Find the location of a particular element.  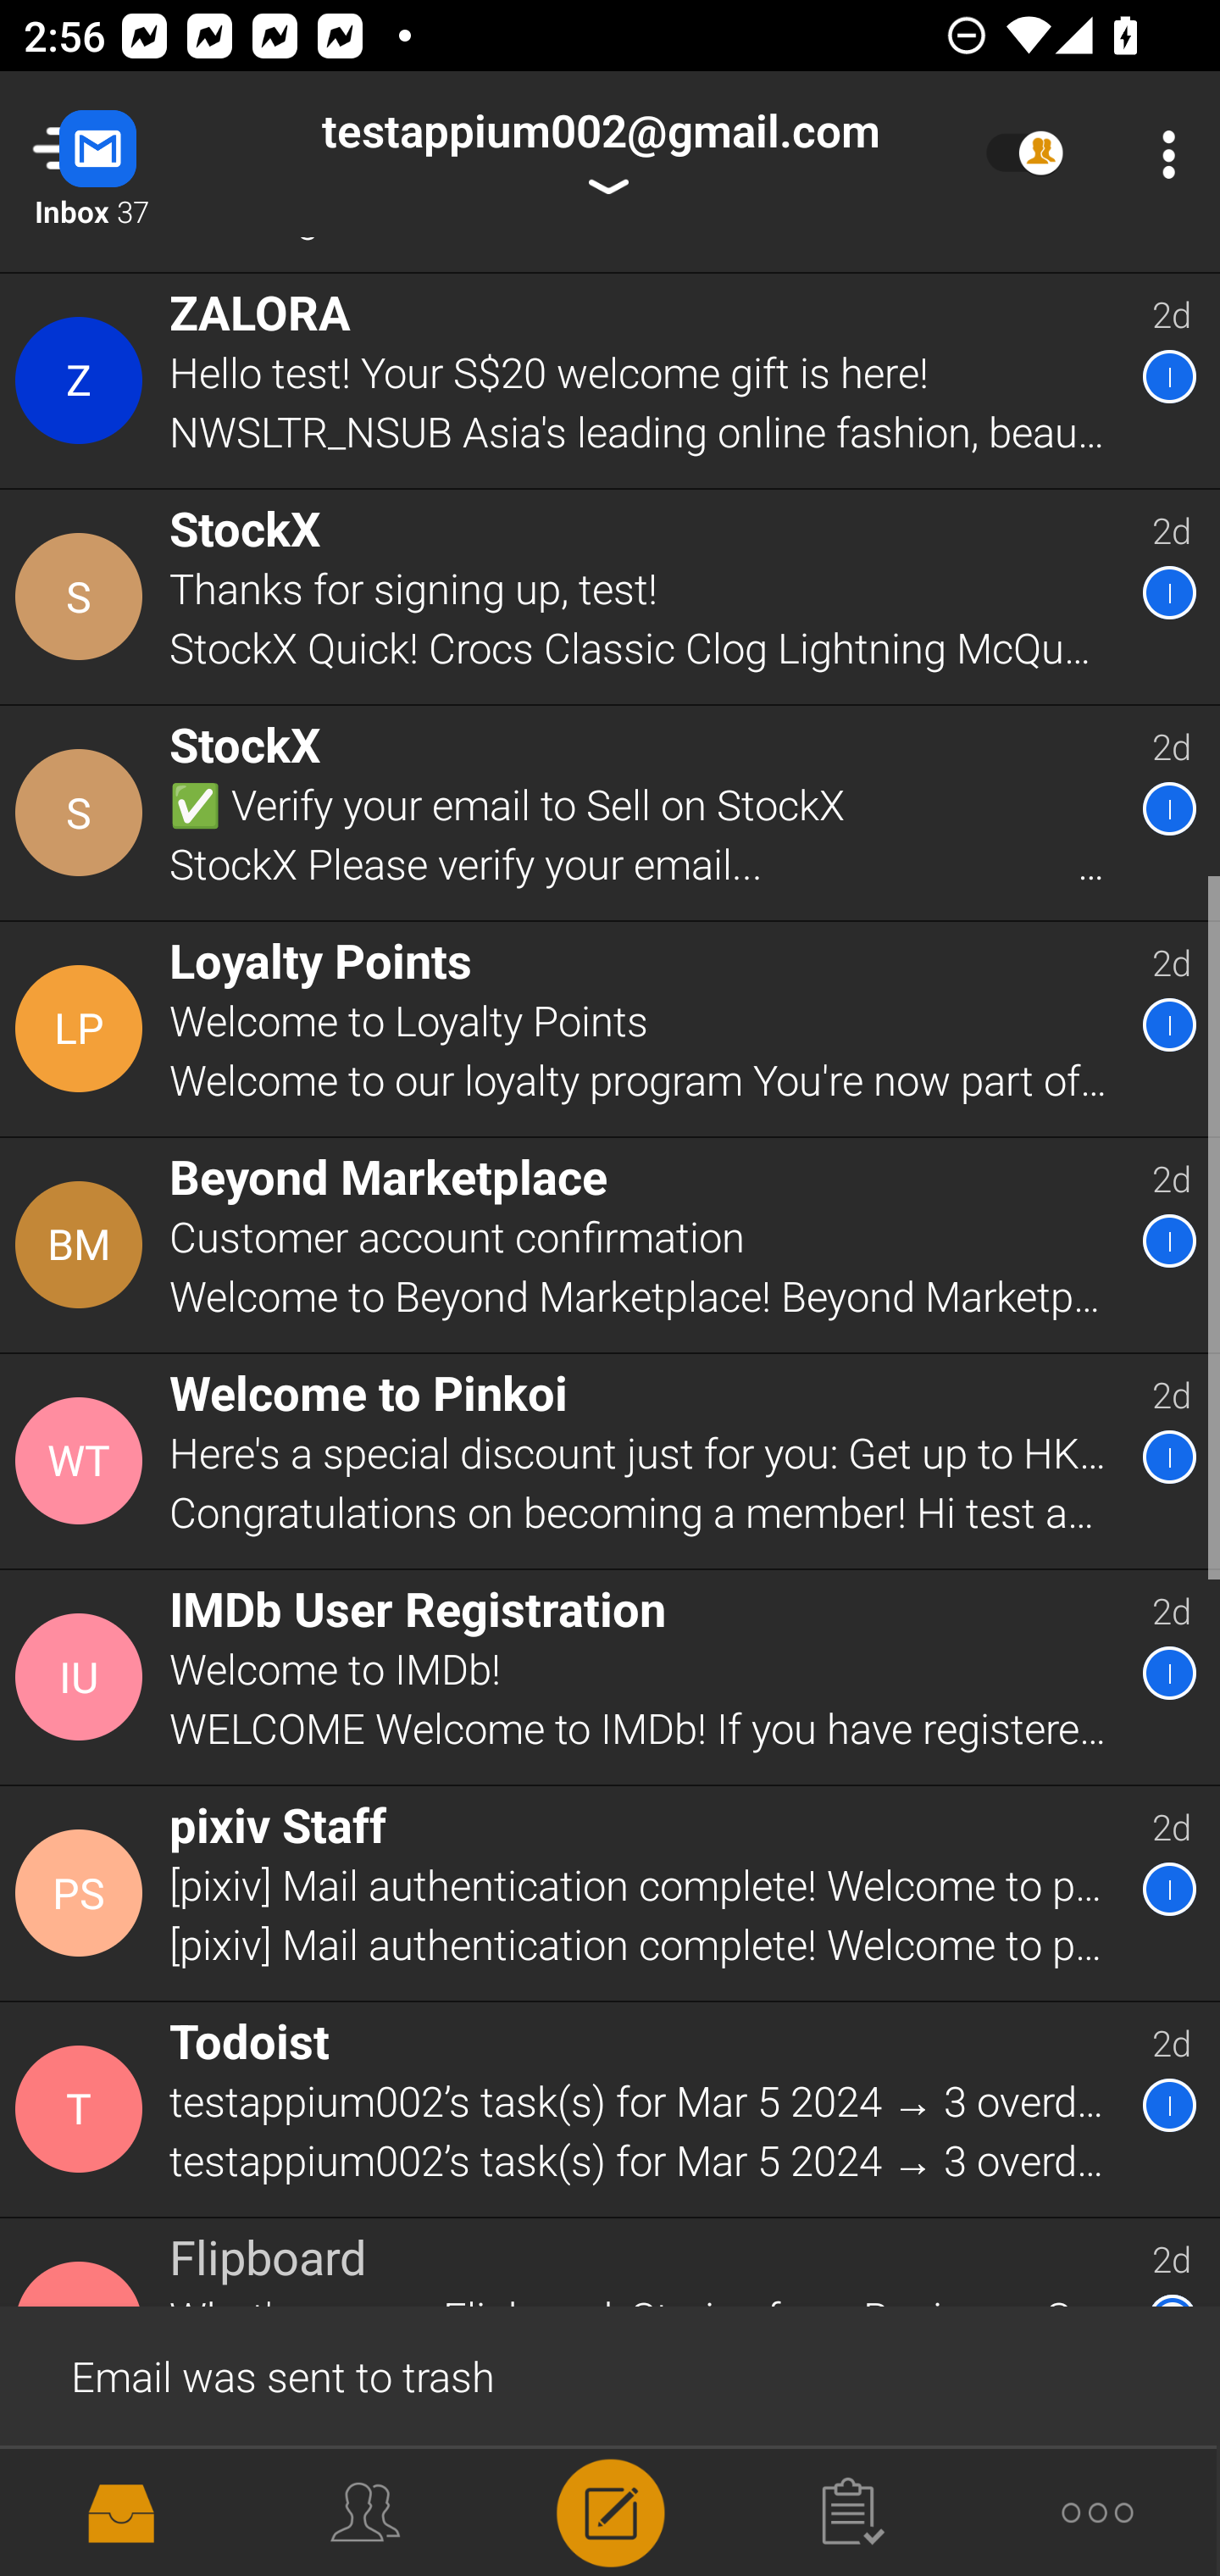

Contact Details is located at coordinates (83, 380).